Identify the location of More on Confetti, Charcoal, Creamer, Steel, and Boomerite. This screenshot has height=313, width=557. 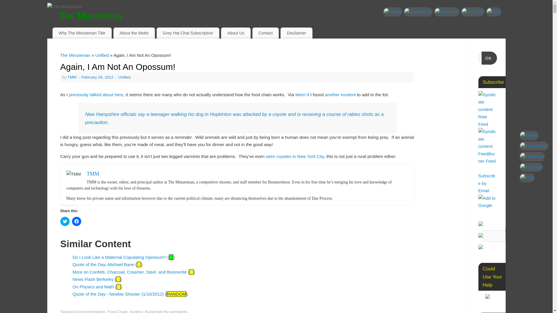
(129, 272).